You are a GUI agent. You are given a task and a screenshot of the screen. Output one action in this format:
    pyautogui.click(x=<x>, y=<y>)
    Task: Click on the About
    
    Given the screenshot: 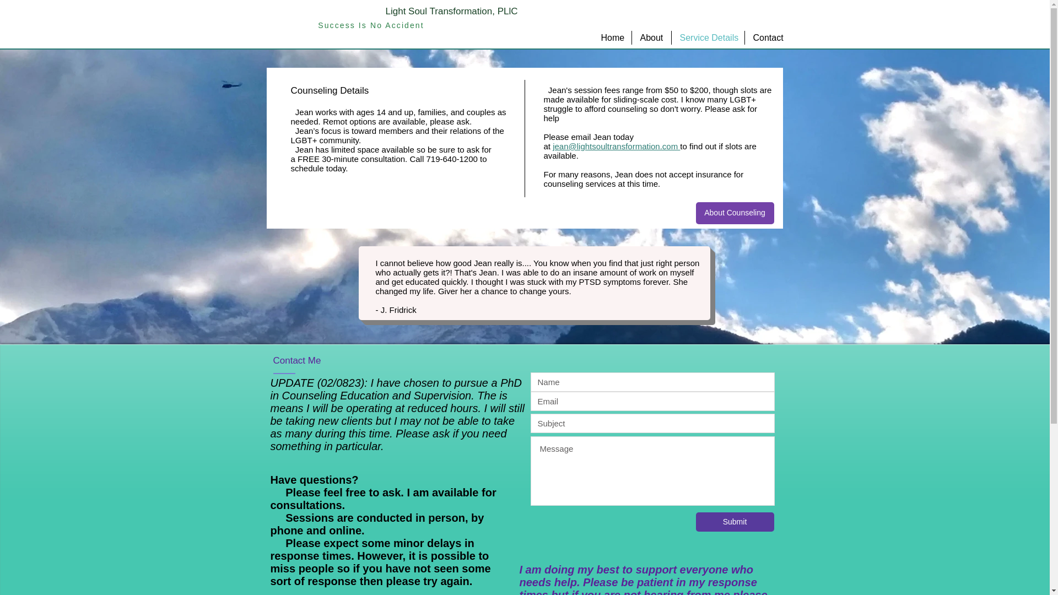 What is the action you would take?
    pyautogui.click(x=651, y=37)
    